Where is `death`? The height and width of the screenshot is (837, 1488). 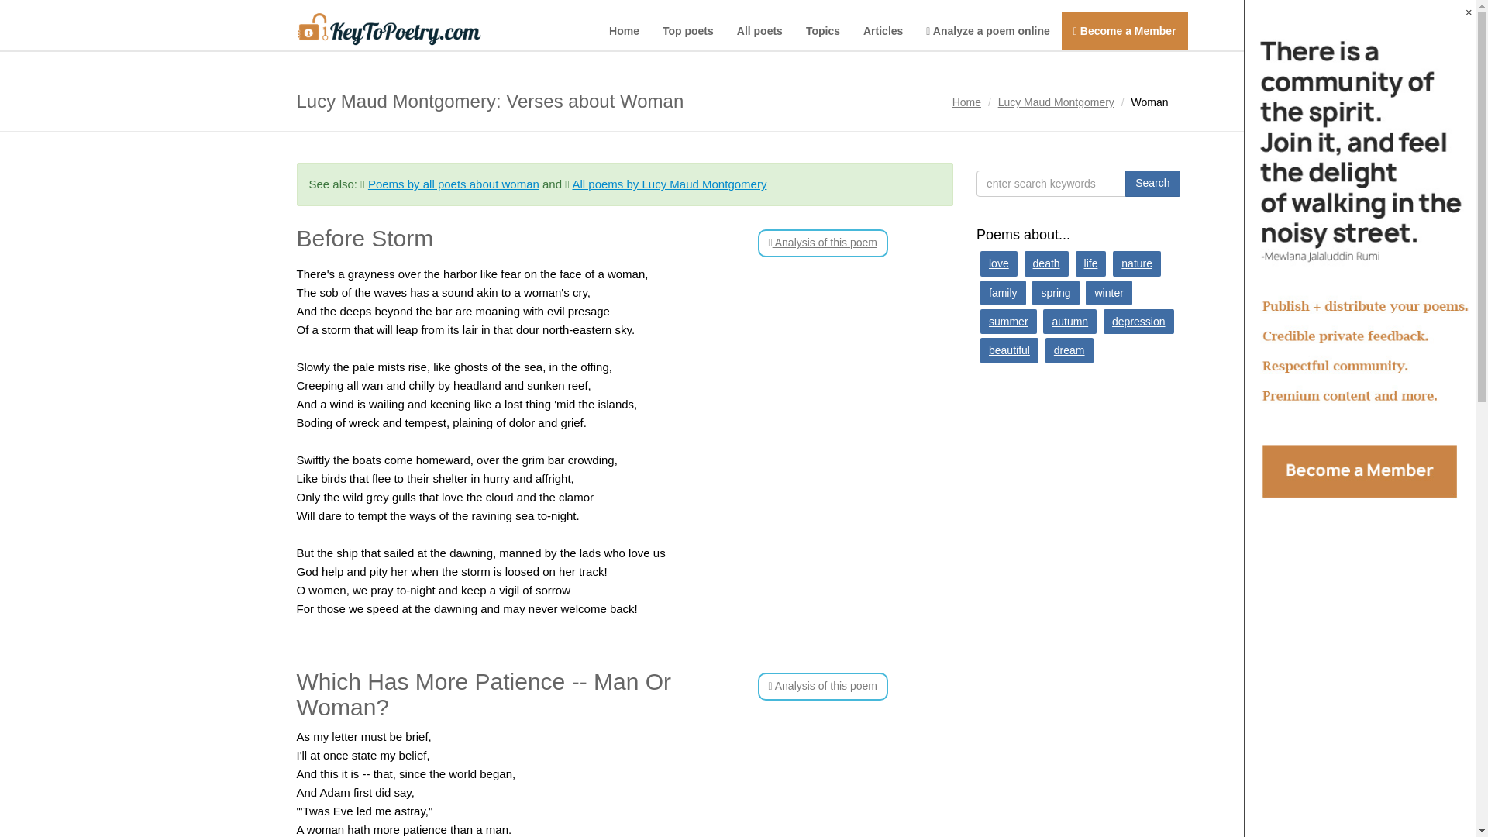
death is located at coordinates (1046, 263).